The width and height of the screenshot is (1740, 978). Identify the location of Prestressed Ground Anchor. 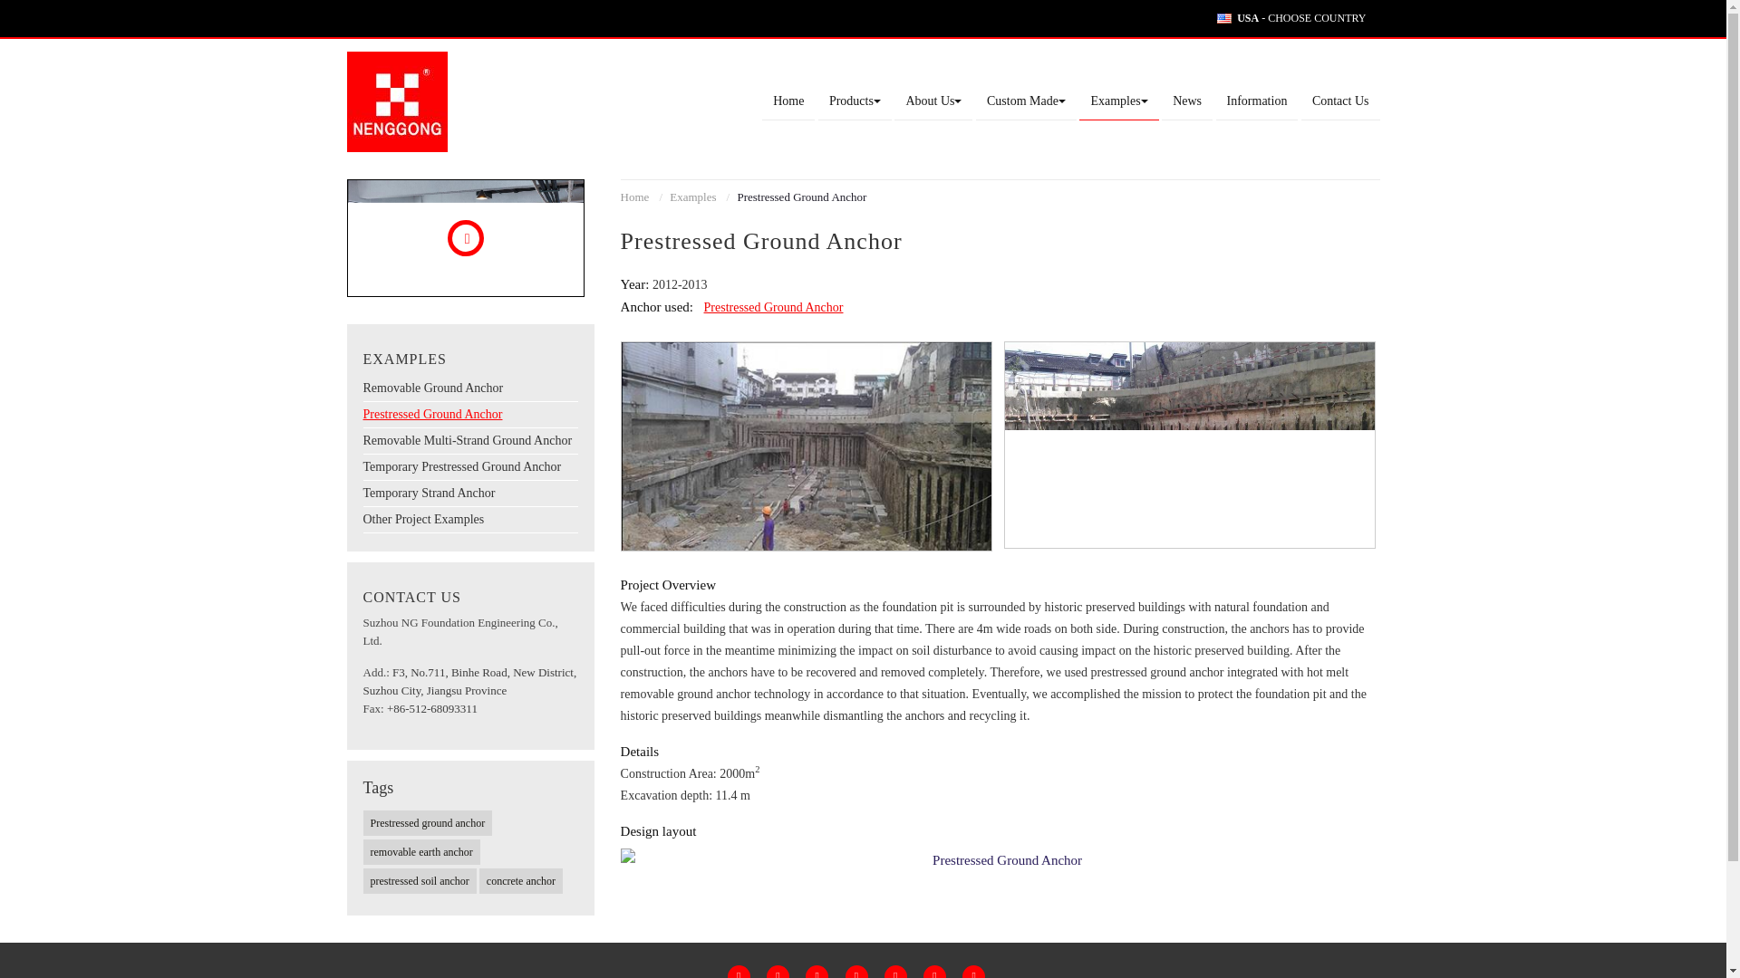
(469, 415).